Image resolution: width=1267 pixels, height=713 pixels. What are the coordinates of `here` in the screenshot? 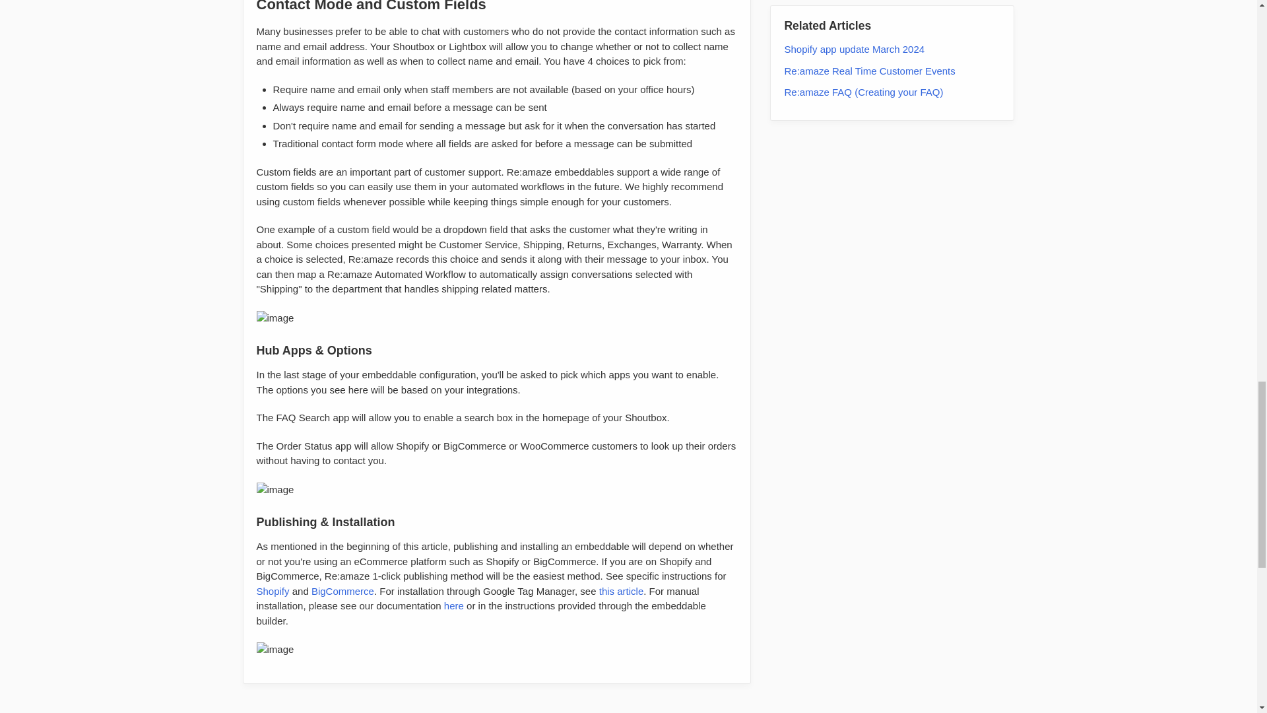 It's located at (454, 605).